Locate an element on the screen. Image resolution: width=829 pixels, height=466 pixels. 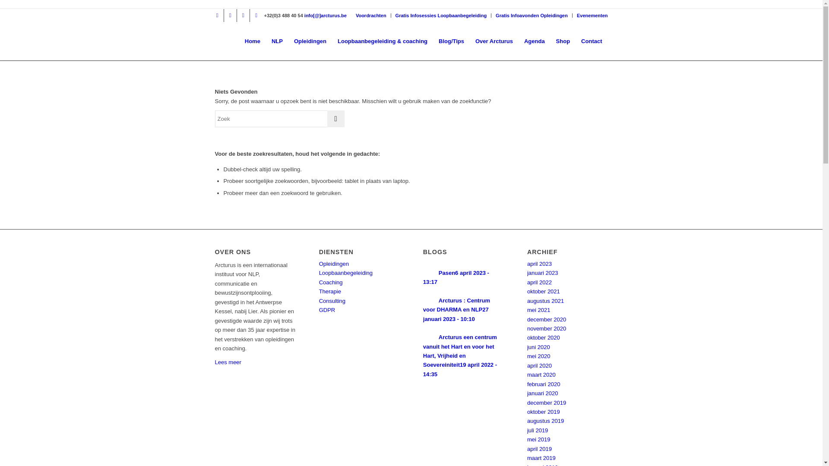
Twitter is located at coordinates (217, 16).